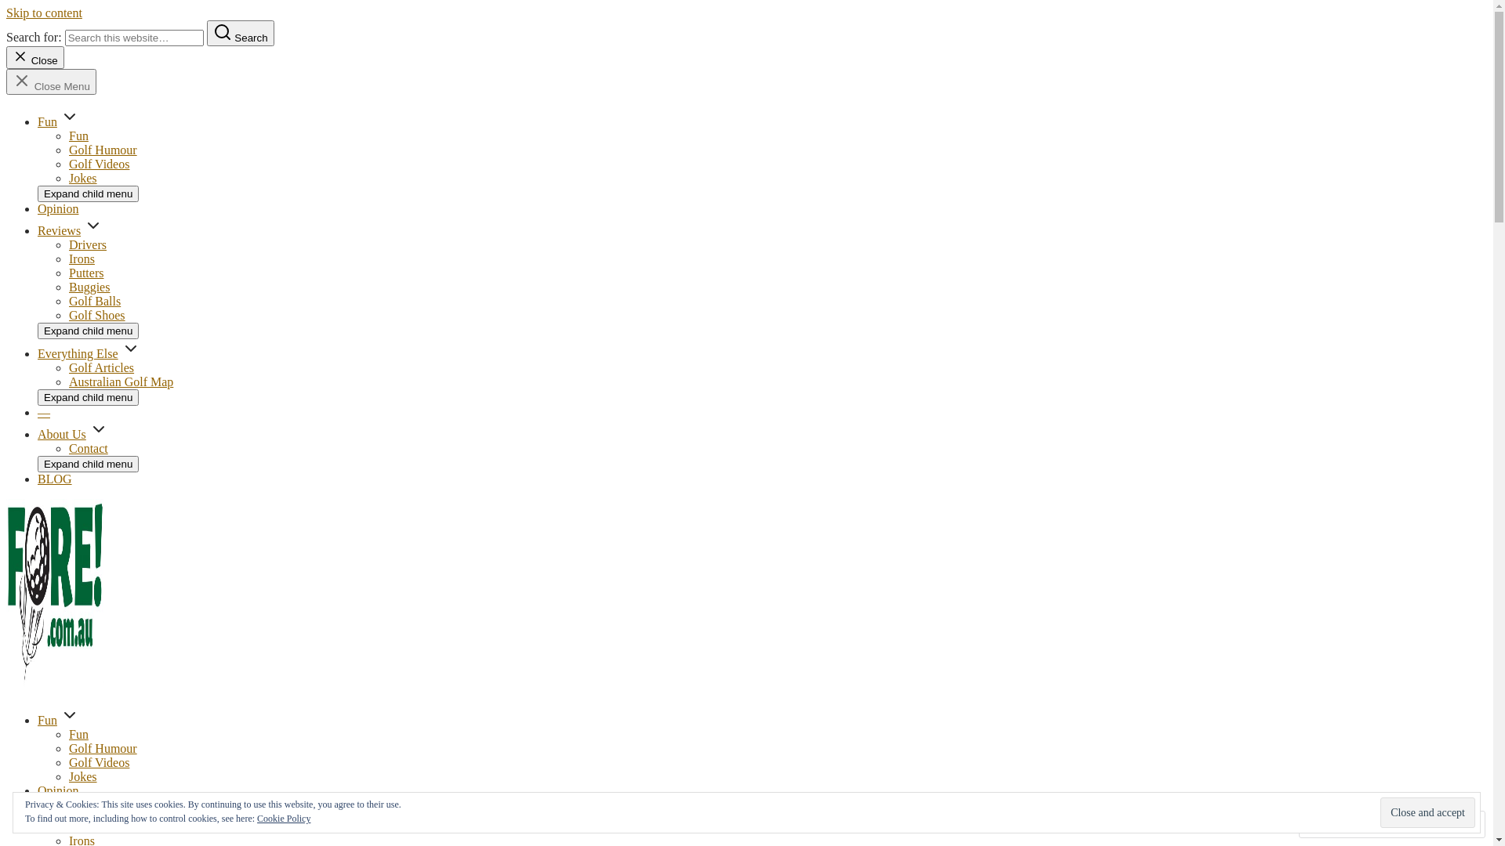  What do you see at coordinates (1420, 824) in the screenshot?
I see `Follow` at bounding box center [1420, 824].